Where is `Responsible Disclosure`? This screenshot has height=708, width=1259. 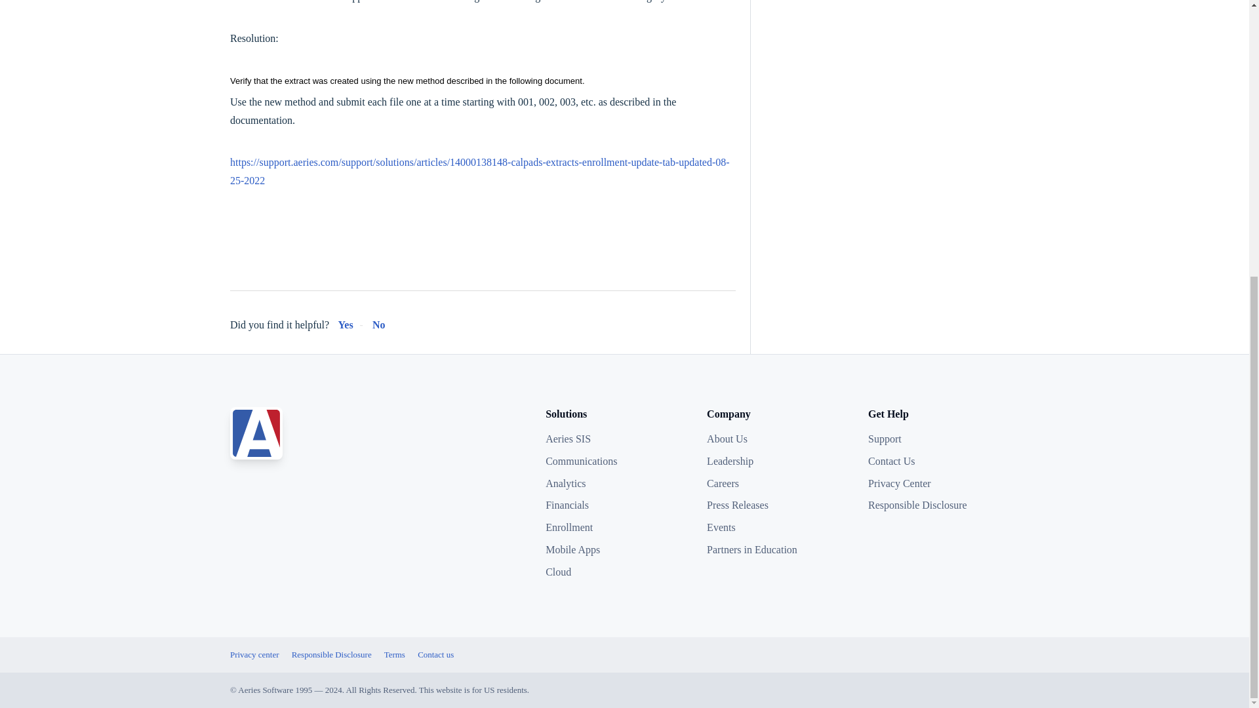 Responsible Disclosure is located at coordinates (337, 654).